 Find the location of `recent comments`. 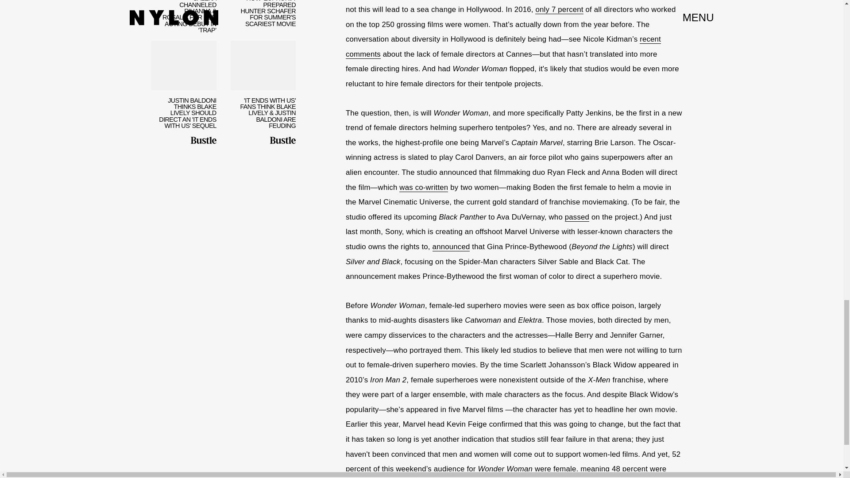

recent comments is located at coordinates (503, 46).